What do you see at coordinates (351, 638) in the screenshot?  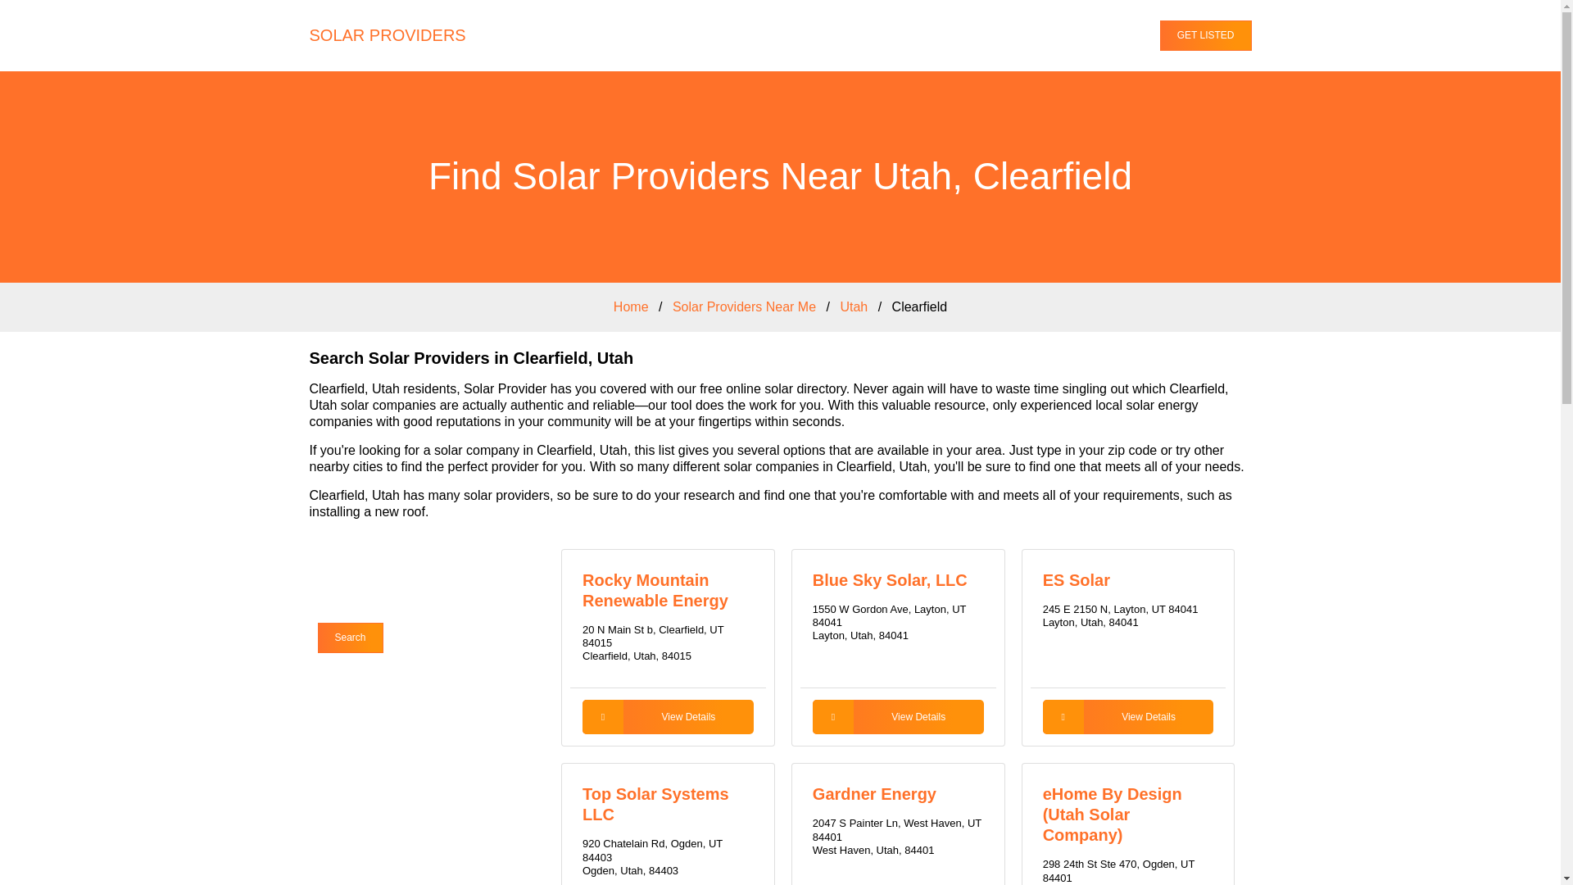 I see `Search` at bounding box center [351, 638].